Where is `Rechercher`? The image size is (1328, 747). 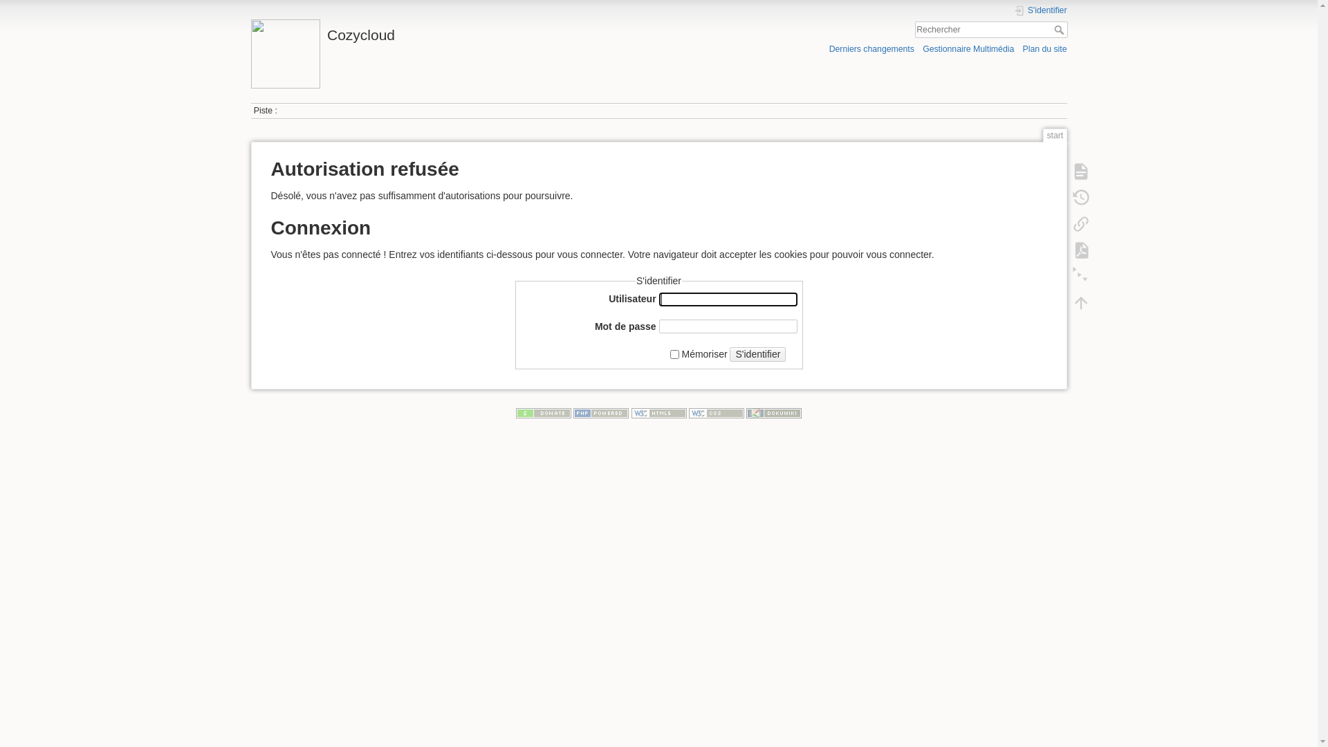 Rechercher is located at coordinates (1061, 30).